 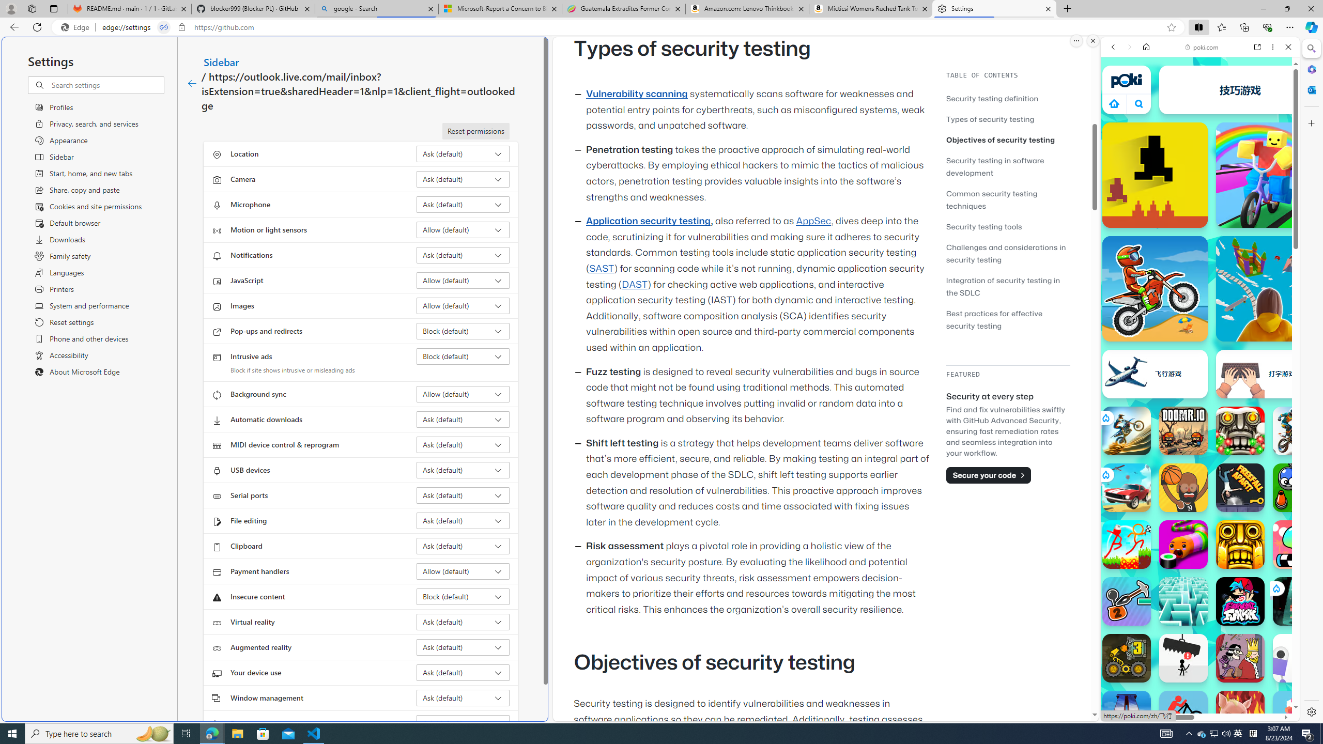 What do you see at coordinates (1004, 286) in the screenshot?
I see `Integration of security testing in the SDLC` at bounding box center [1004, 286].